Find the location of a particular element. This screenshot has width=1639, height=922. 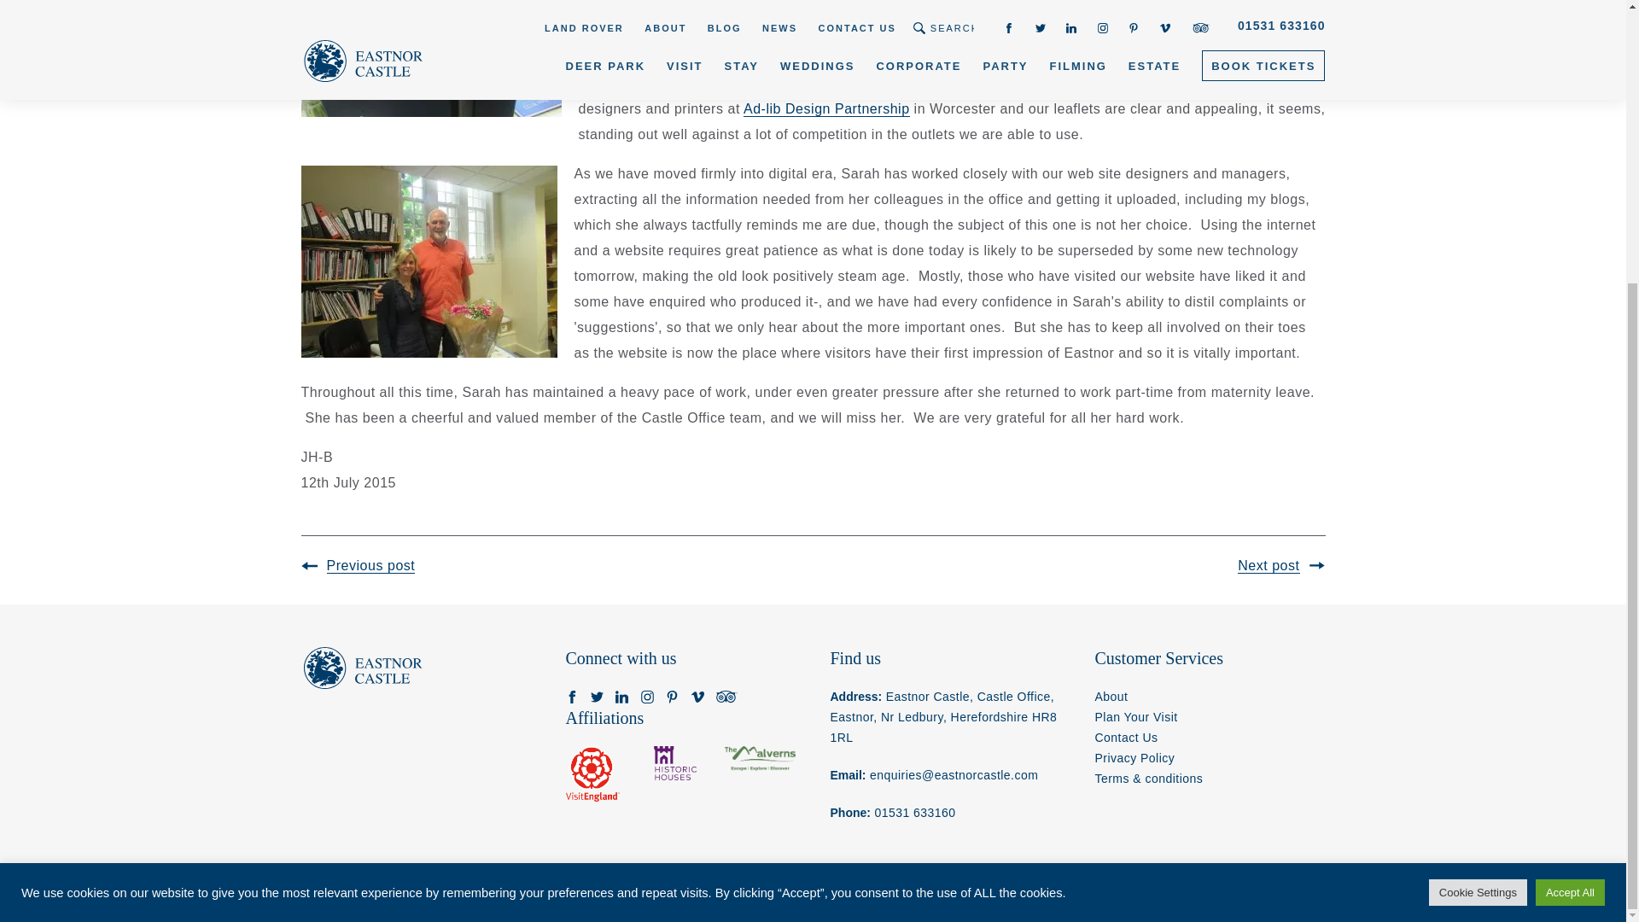

ad-lib is located at coordinates (826, 109).